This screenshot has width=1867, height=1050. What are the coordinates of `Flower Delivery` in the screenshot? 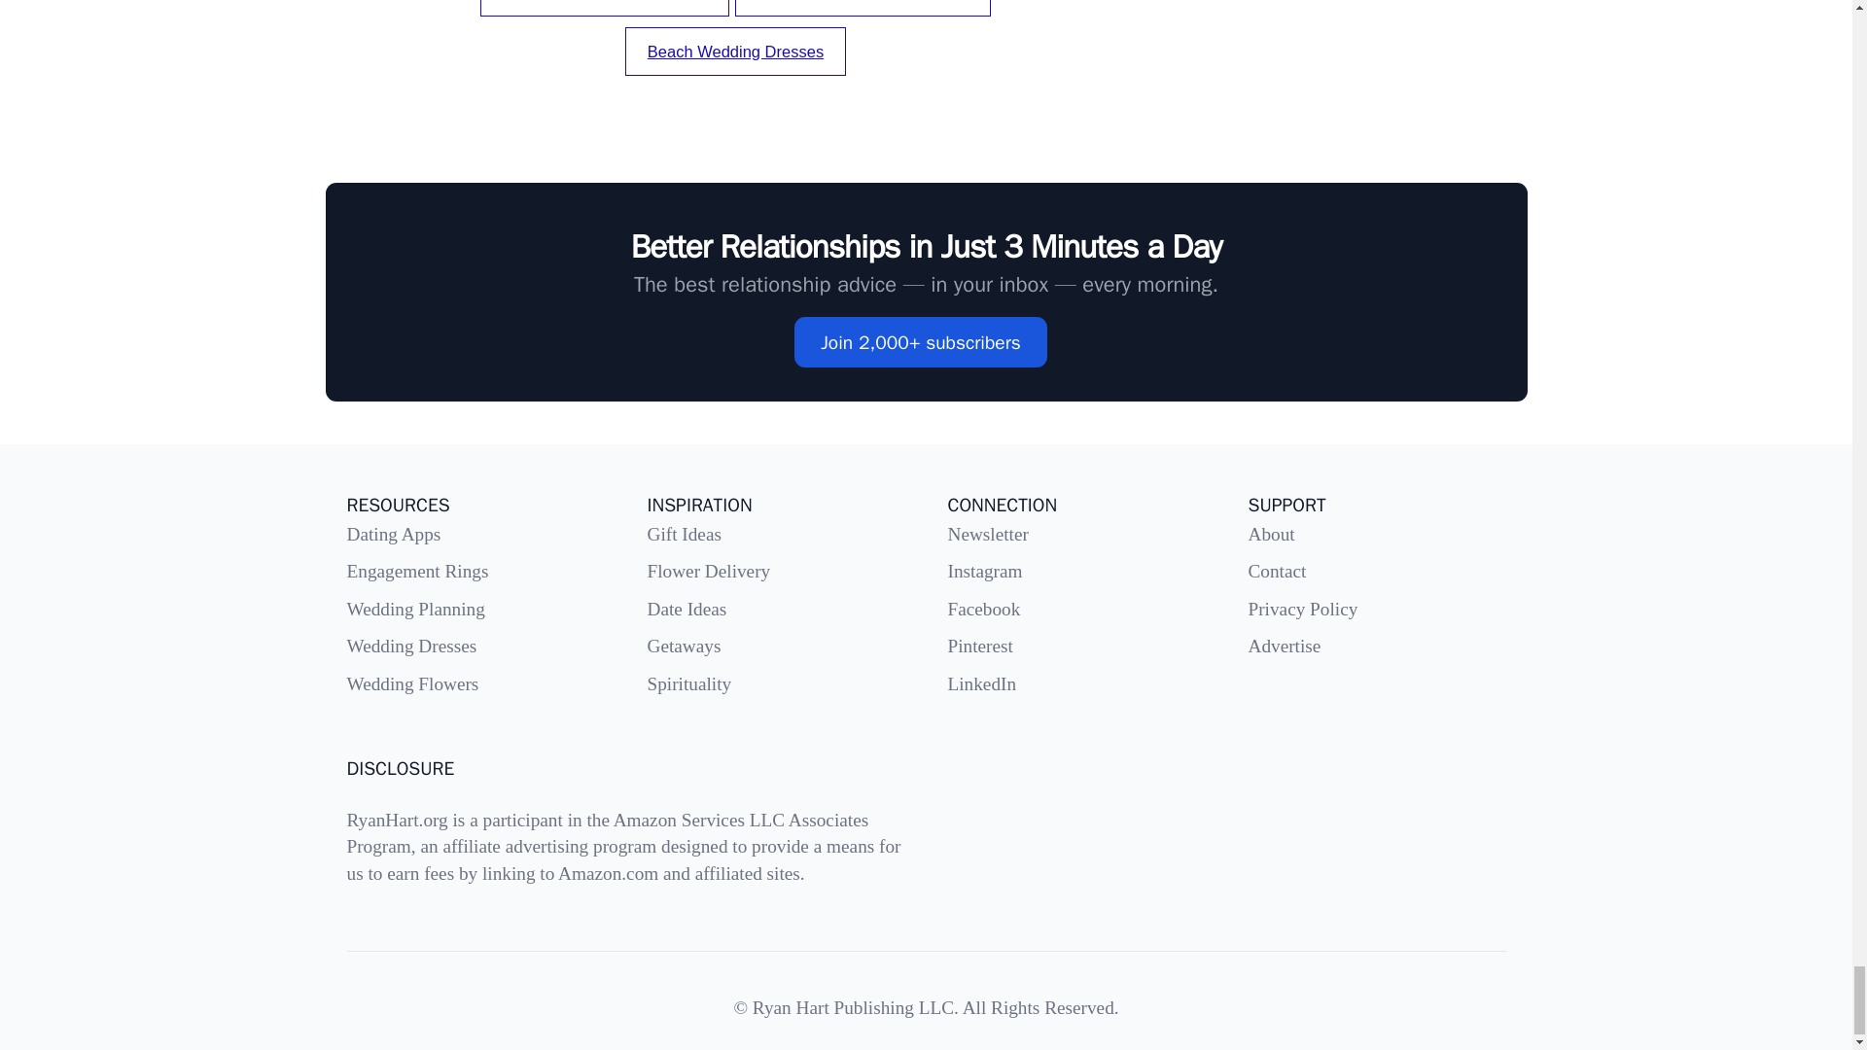 It's located at (709, 571).